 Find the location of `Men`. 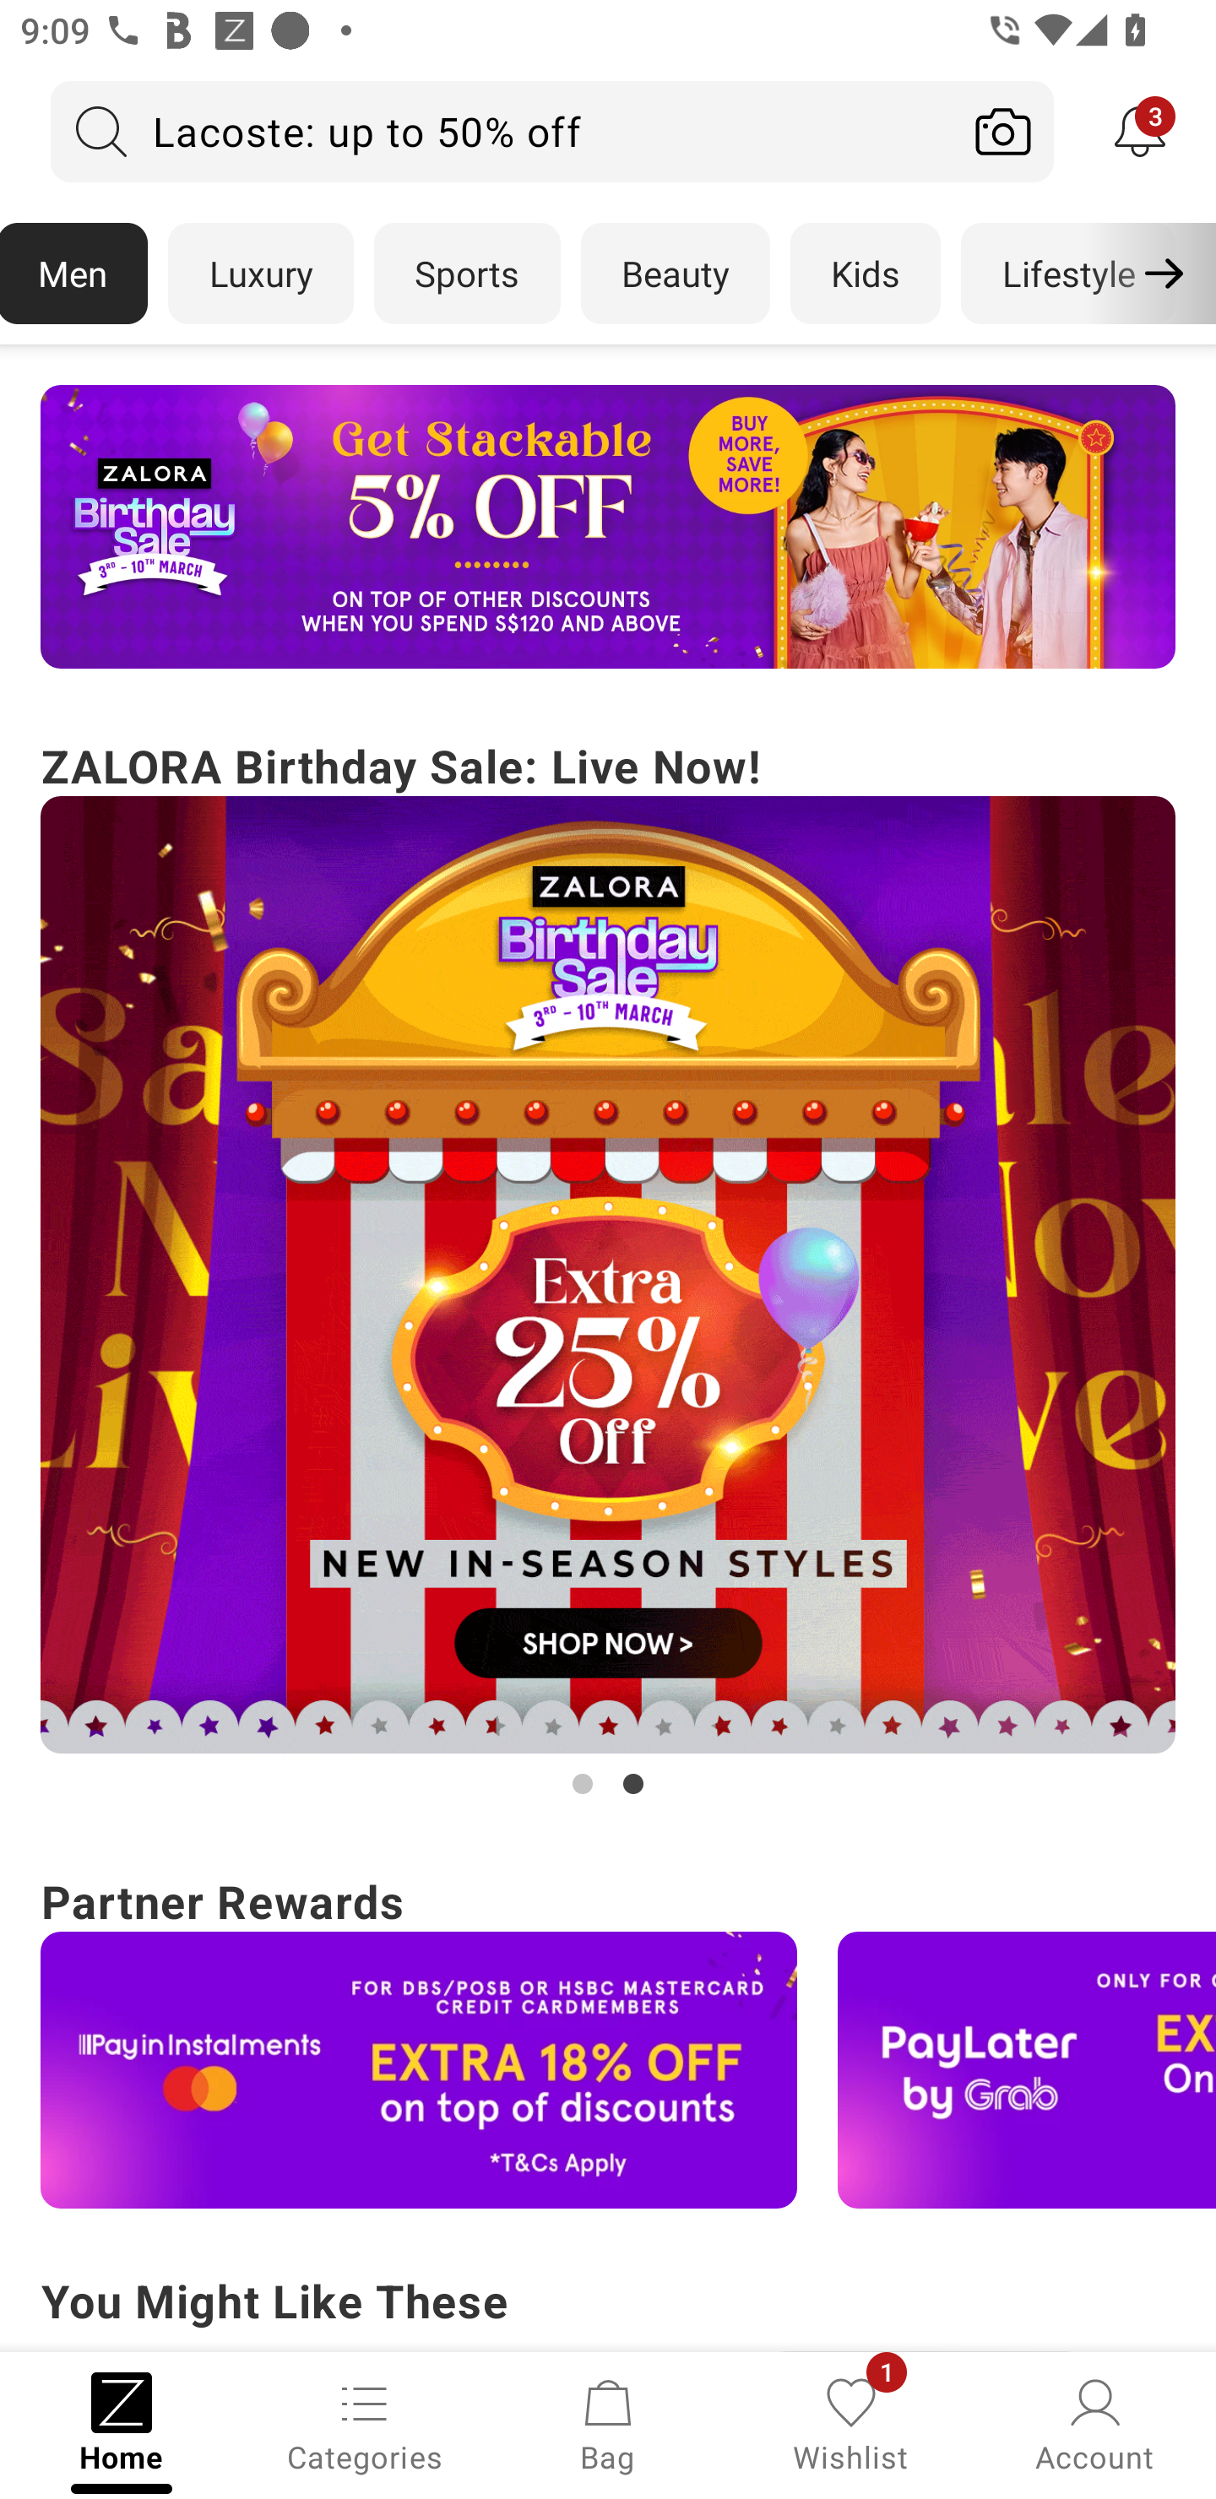

Men is located at coordinates (74, 274).